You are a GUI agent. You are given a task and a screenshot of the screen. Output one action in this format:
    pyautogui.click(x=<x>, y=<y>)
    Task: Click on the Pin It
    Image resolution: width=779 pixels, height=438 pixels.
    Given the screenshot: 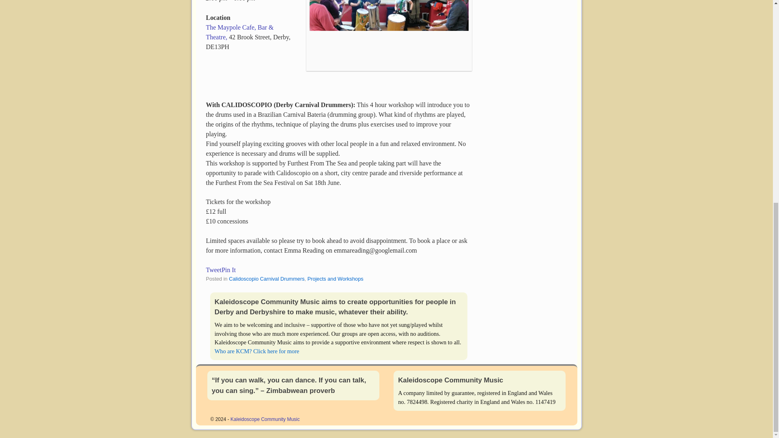 What is the action you would take?
    pyautogui.click(x=228, y=269)
    